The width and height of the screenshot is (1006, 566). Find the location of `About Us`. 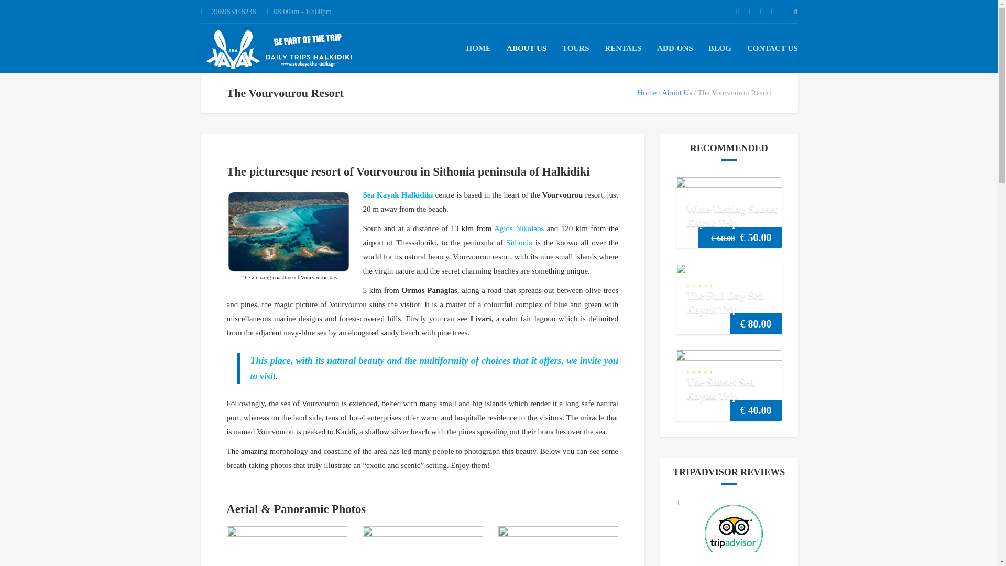

About Us is located at coordinates (677, 92).